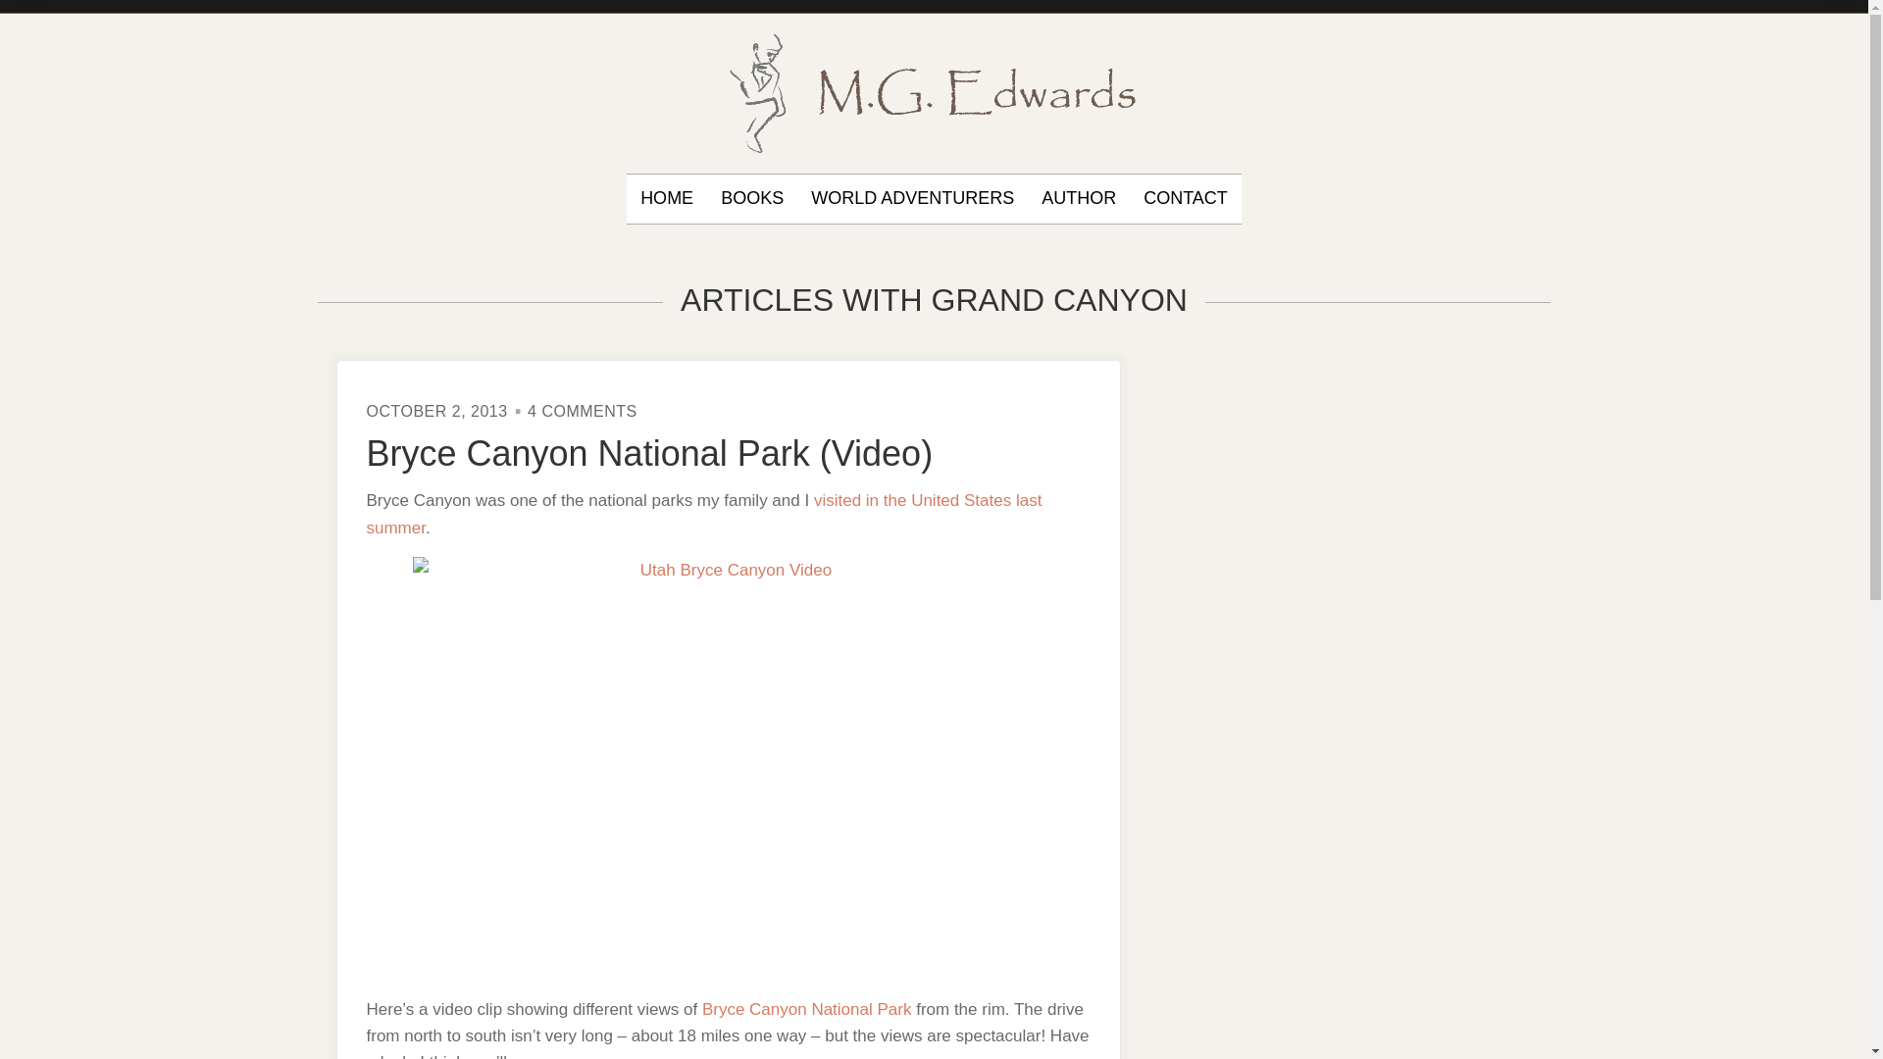 This screenshot has height=1059, width=1883. What do you see at coordinates (1079, 198) in the screenshot?
I see `AUTHOR` at bounding box center [1079, 198].